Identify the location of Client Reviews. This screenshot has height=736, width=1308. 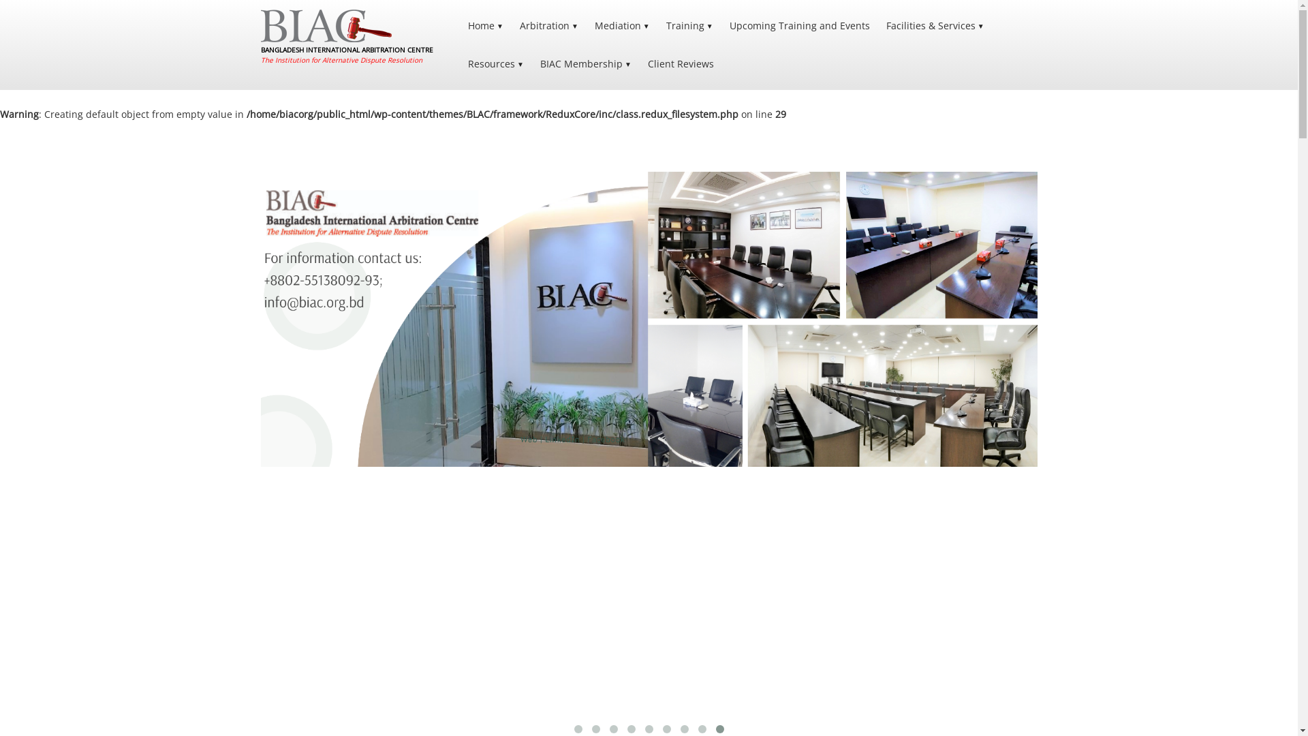
(681, 64).